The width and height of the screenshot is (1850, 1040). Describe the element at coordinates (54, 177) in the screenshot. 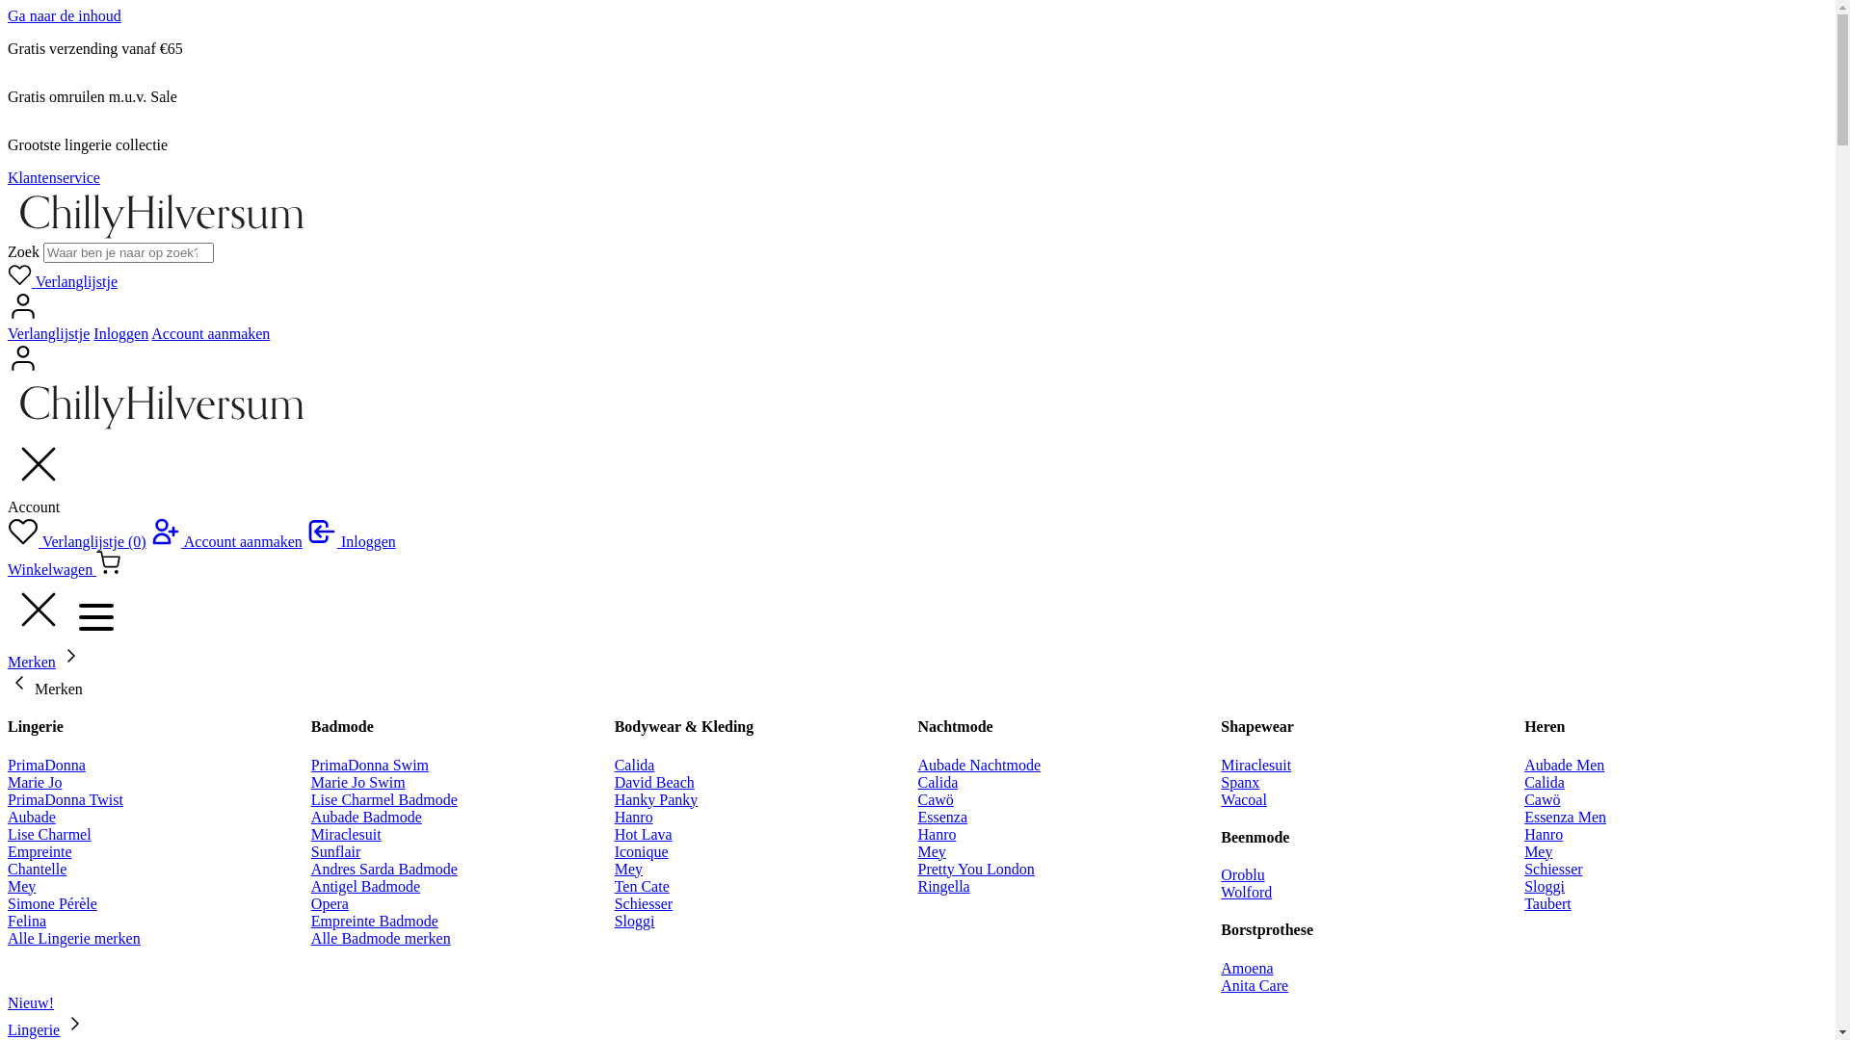

I see `Klantenservice` at that location.